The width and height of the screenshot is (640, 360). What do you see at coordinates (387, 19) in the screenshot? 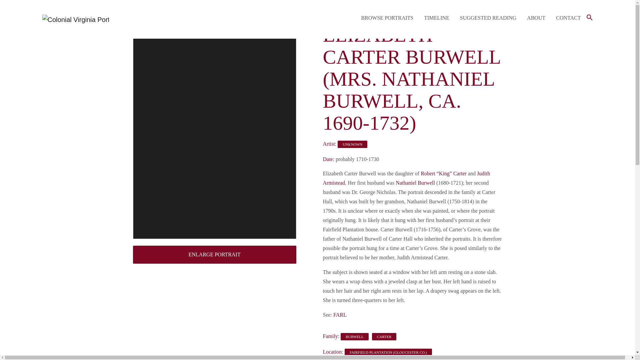
I see `BROWSE PORTRAITS` at bounding box center [387, 19].